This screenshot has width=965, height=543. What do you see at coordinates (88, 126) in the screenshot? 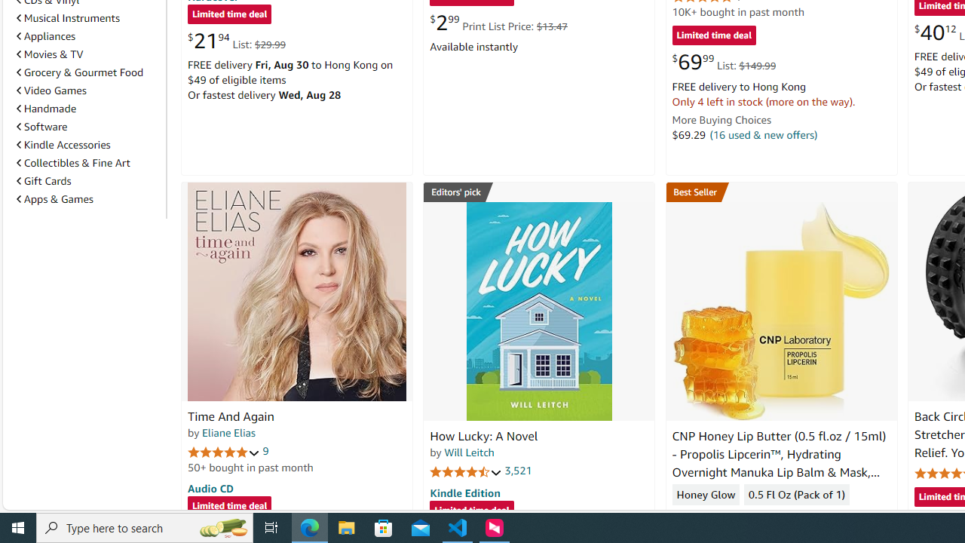
I see `Software` at bounding box center [88, 126].